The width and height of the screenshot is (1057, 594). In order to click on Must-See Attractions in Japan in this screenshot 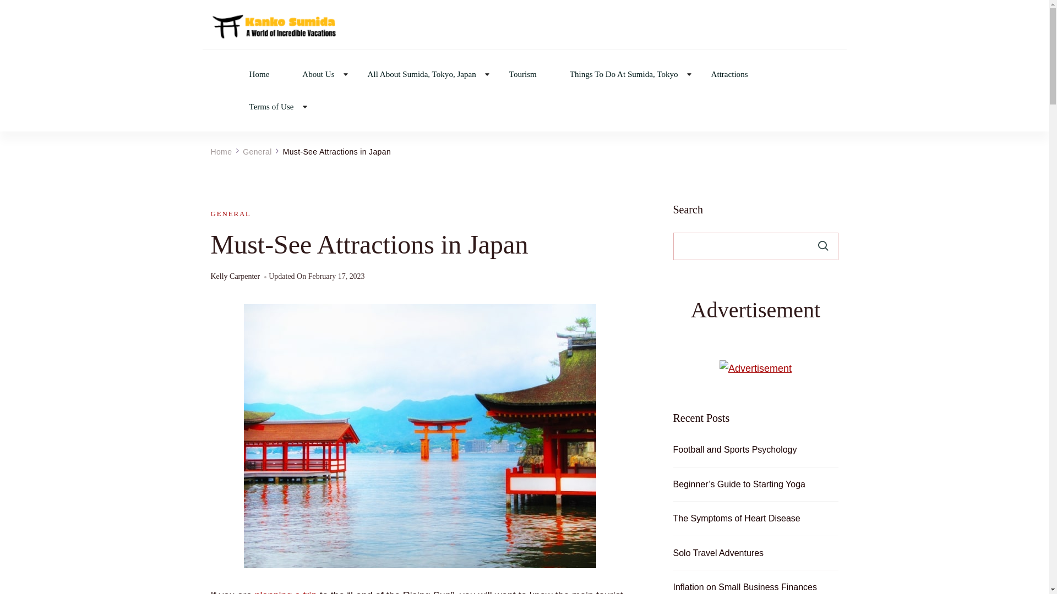, I will do `click(337, 152)`.